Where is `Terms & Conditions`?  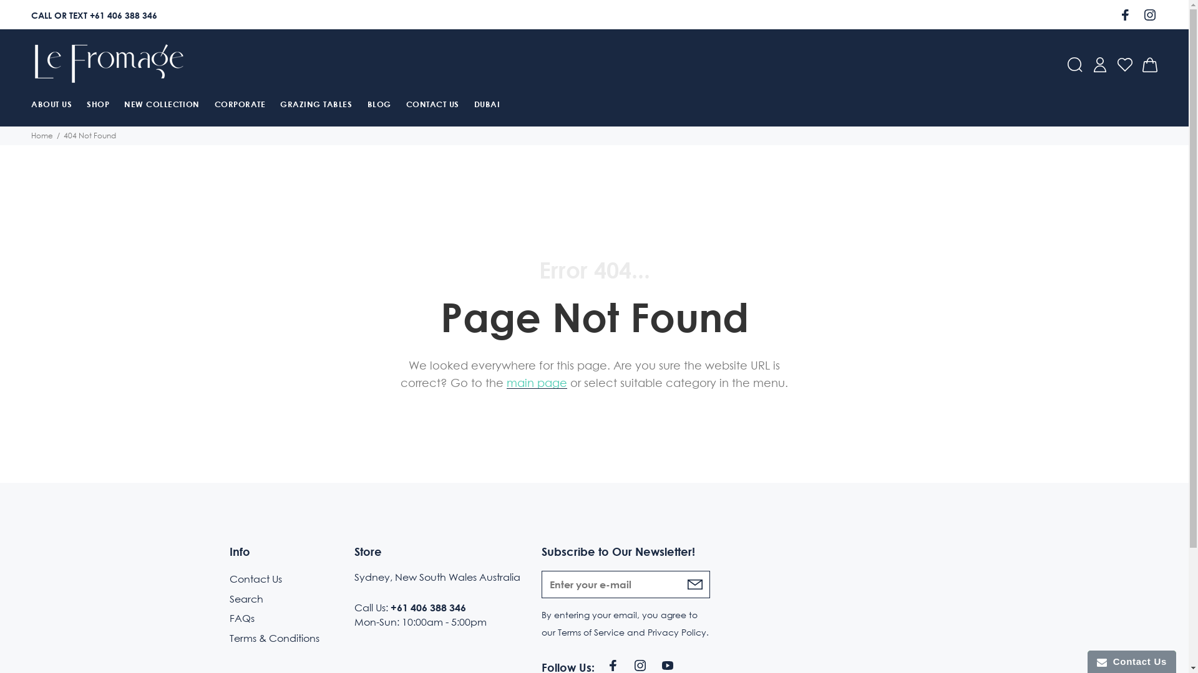
Terms & Conditions is located at coordinates (275, 637).